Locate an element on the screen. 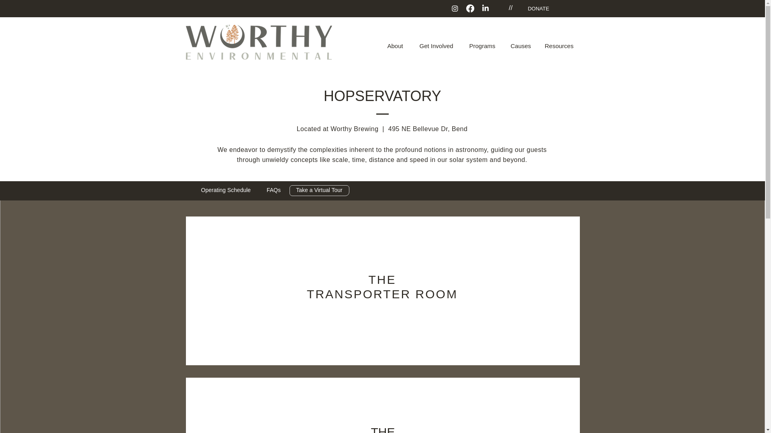 The height and width of the screenshot is (433, 771). DONATE is located at coordinates (538, 8).